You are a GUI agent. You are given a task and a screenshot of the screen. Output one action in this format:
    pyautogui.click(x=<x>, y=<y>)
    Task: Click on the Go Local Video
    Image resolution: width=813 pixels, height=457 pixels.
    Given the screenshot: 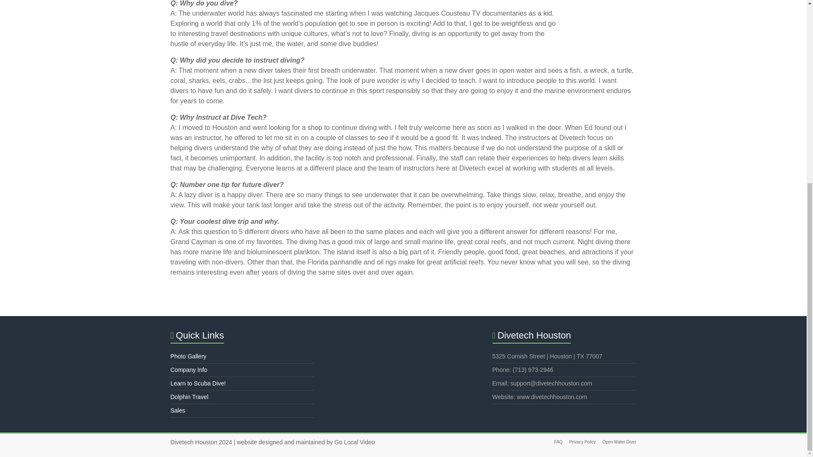 What is the action you would take?
    pyautogui.click(x=354, y=442)
    